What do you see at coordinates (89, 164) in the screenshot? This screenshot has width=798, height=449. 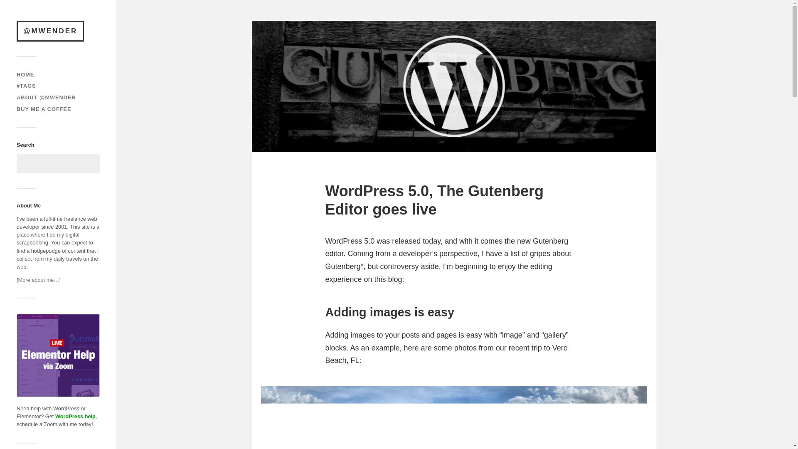 I see `Search` at bounding box center [89, 164].